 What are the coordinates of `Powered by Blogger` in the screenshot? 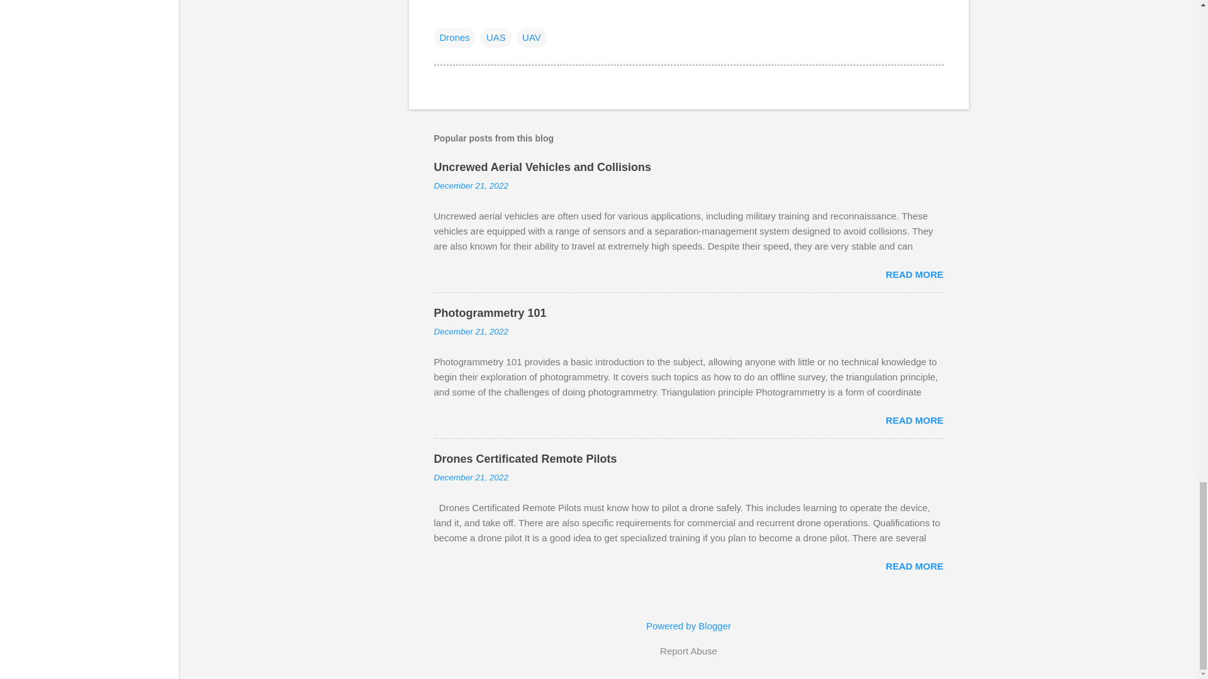 It's located at (688, 626).